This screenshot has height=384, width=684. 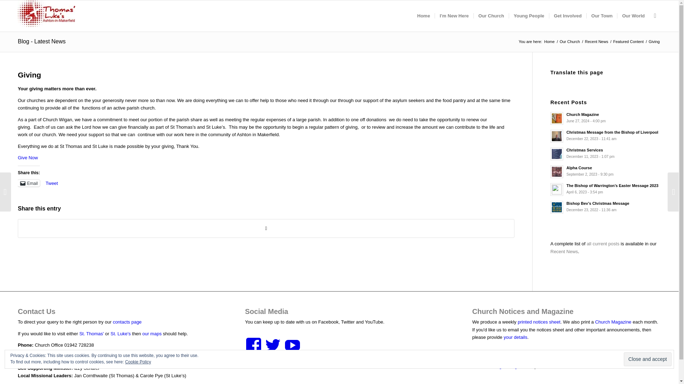 What do you see at coordinates (633, 16) in the screenshot?
I see `Our World` at bounding box center [633, 16].